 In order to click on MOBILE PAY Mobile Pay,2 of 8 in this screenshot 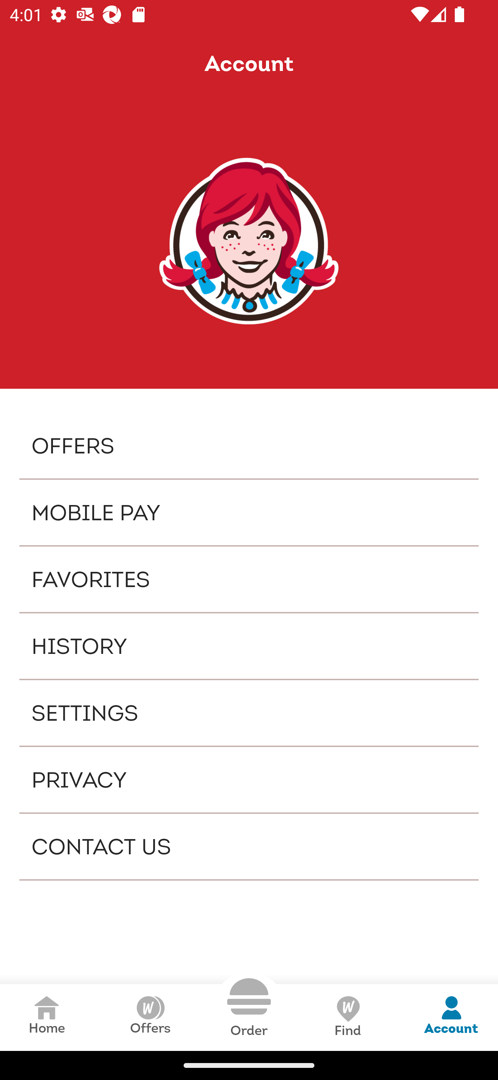, I will do `click(249, 512)`.